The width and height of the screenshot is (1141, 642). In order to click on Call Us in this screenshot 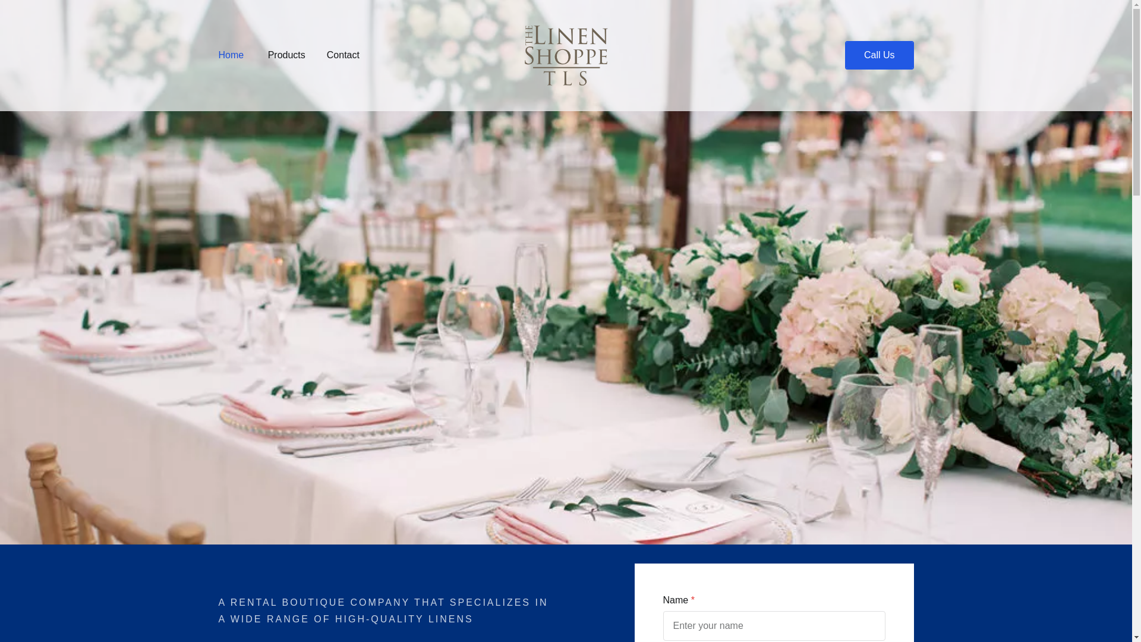, I will do `click(880, 55)`.